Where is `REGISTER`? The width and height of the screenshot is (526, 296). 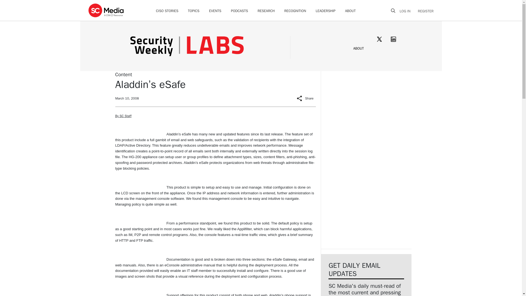 REGISTER is located at coordinates (424, 11).